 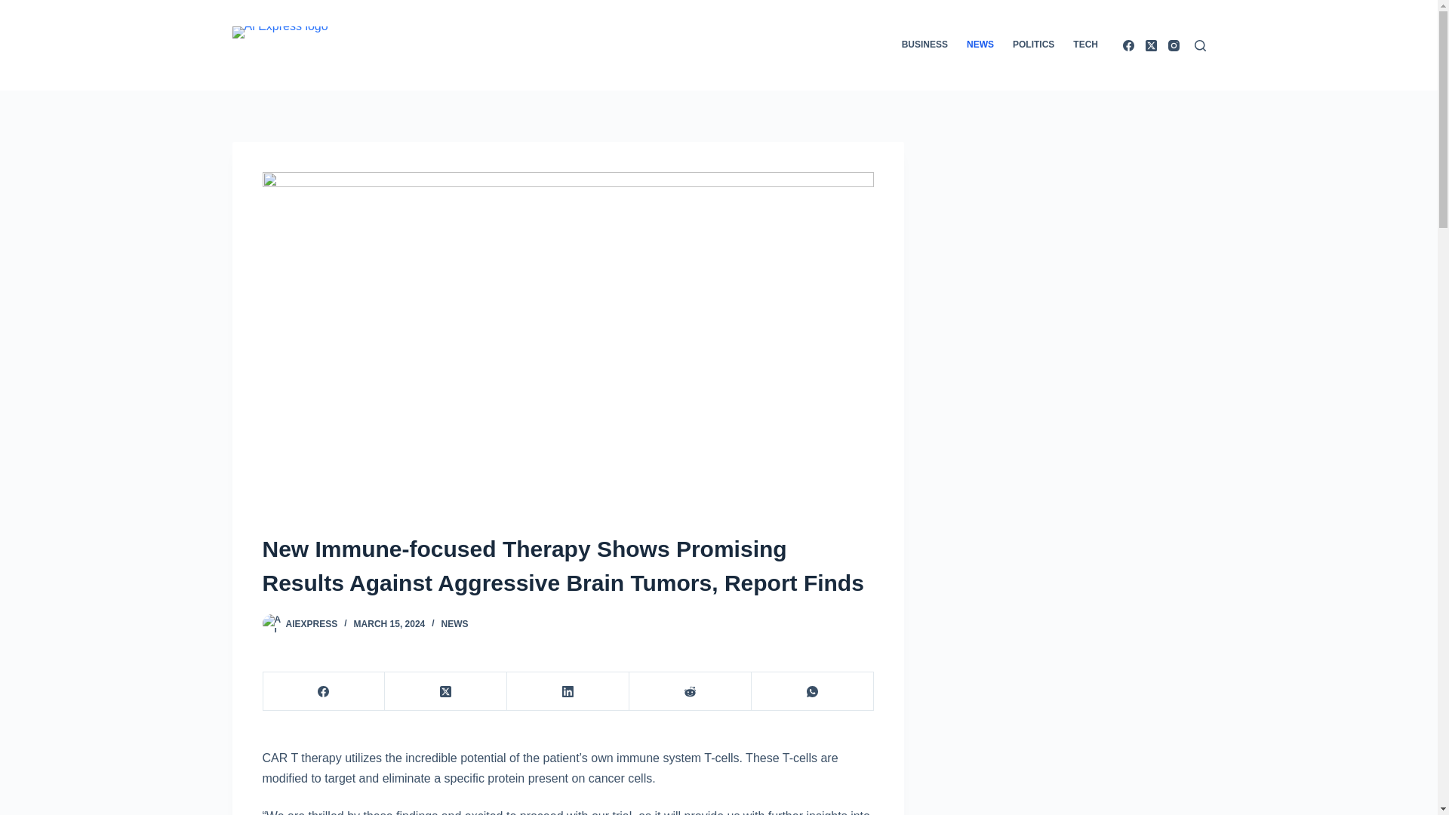 What do you see at coordinates (15, 8) in the screenshot?
I see `Skip to content` at bounding box center [15, 8].